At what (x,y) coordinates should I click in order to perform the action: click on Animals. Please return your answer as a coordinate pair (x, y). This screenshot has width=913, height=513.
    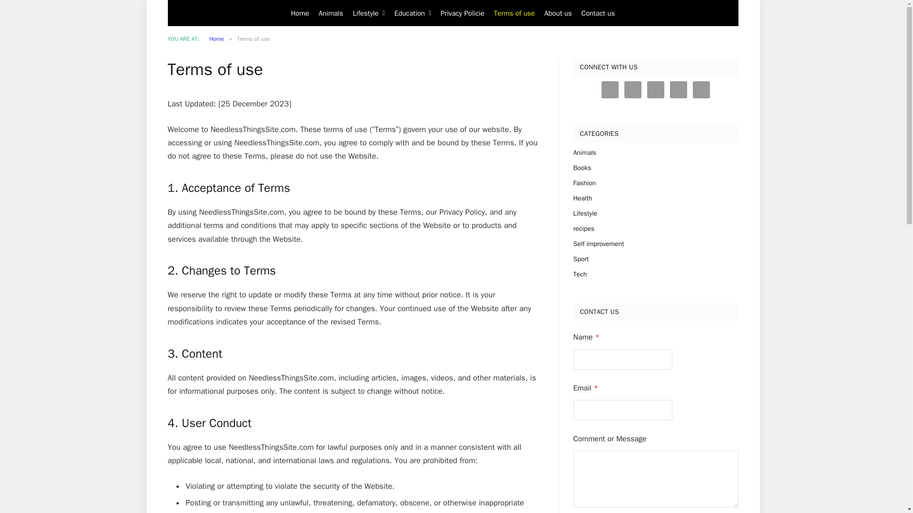
    Looking at the image, I should click on (584, 152).